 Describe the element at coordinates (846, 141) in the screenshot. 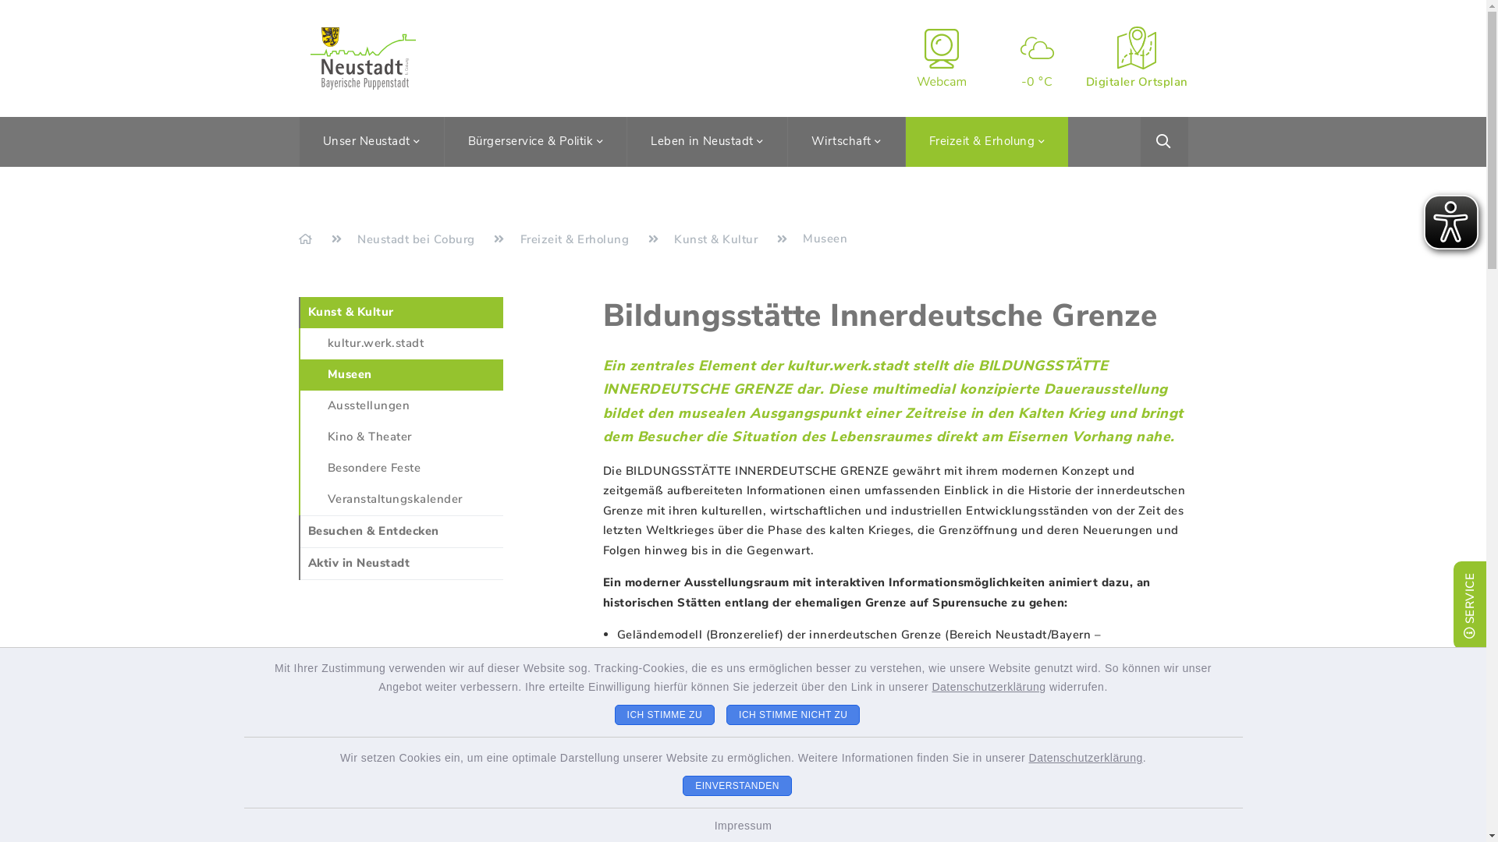

I see `Wirtschaft` at that location.